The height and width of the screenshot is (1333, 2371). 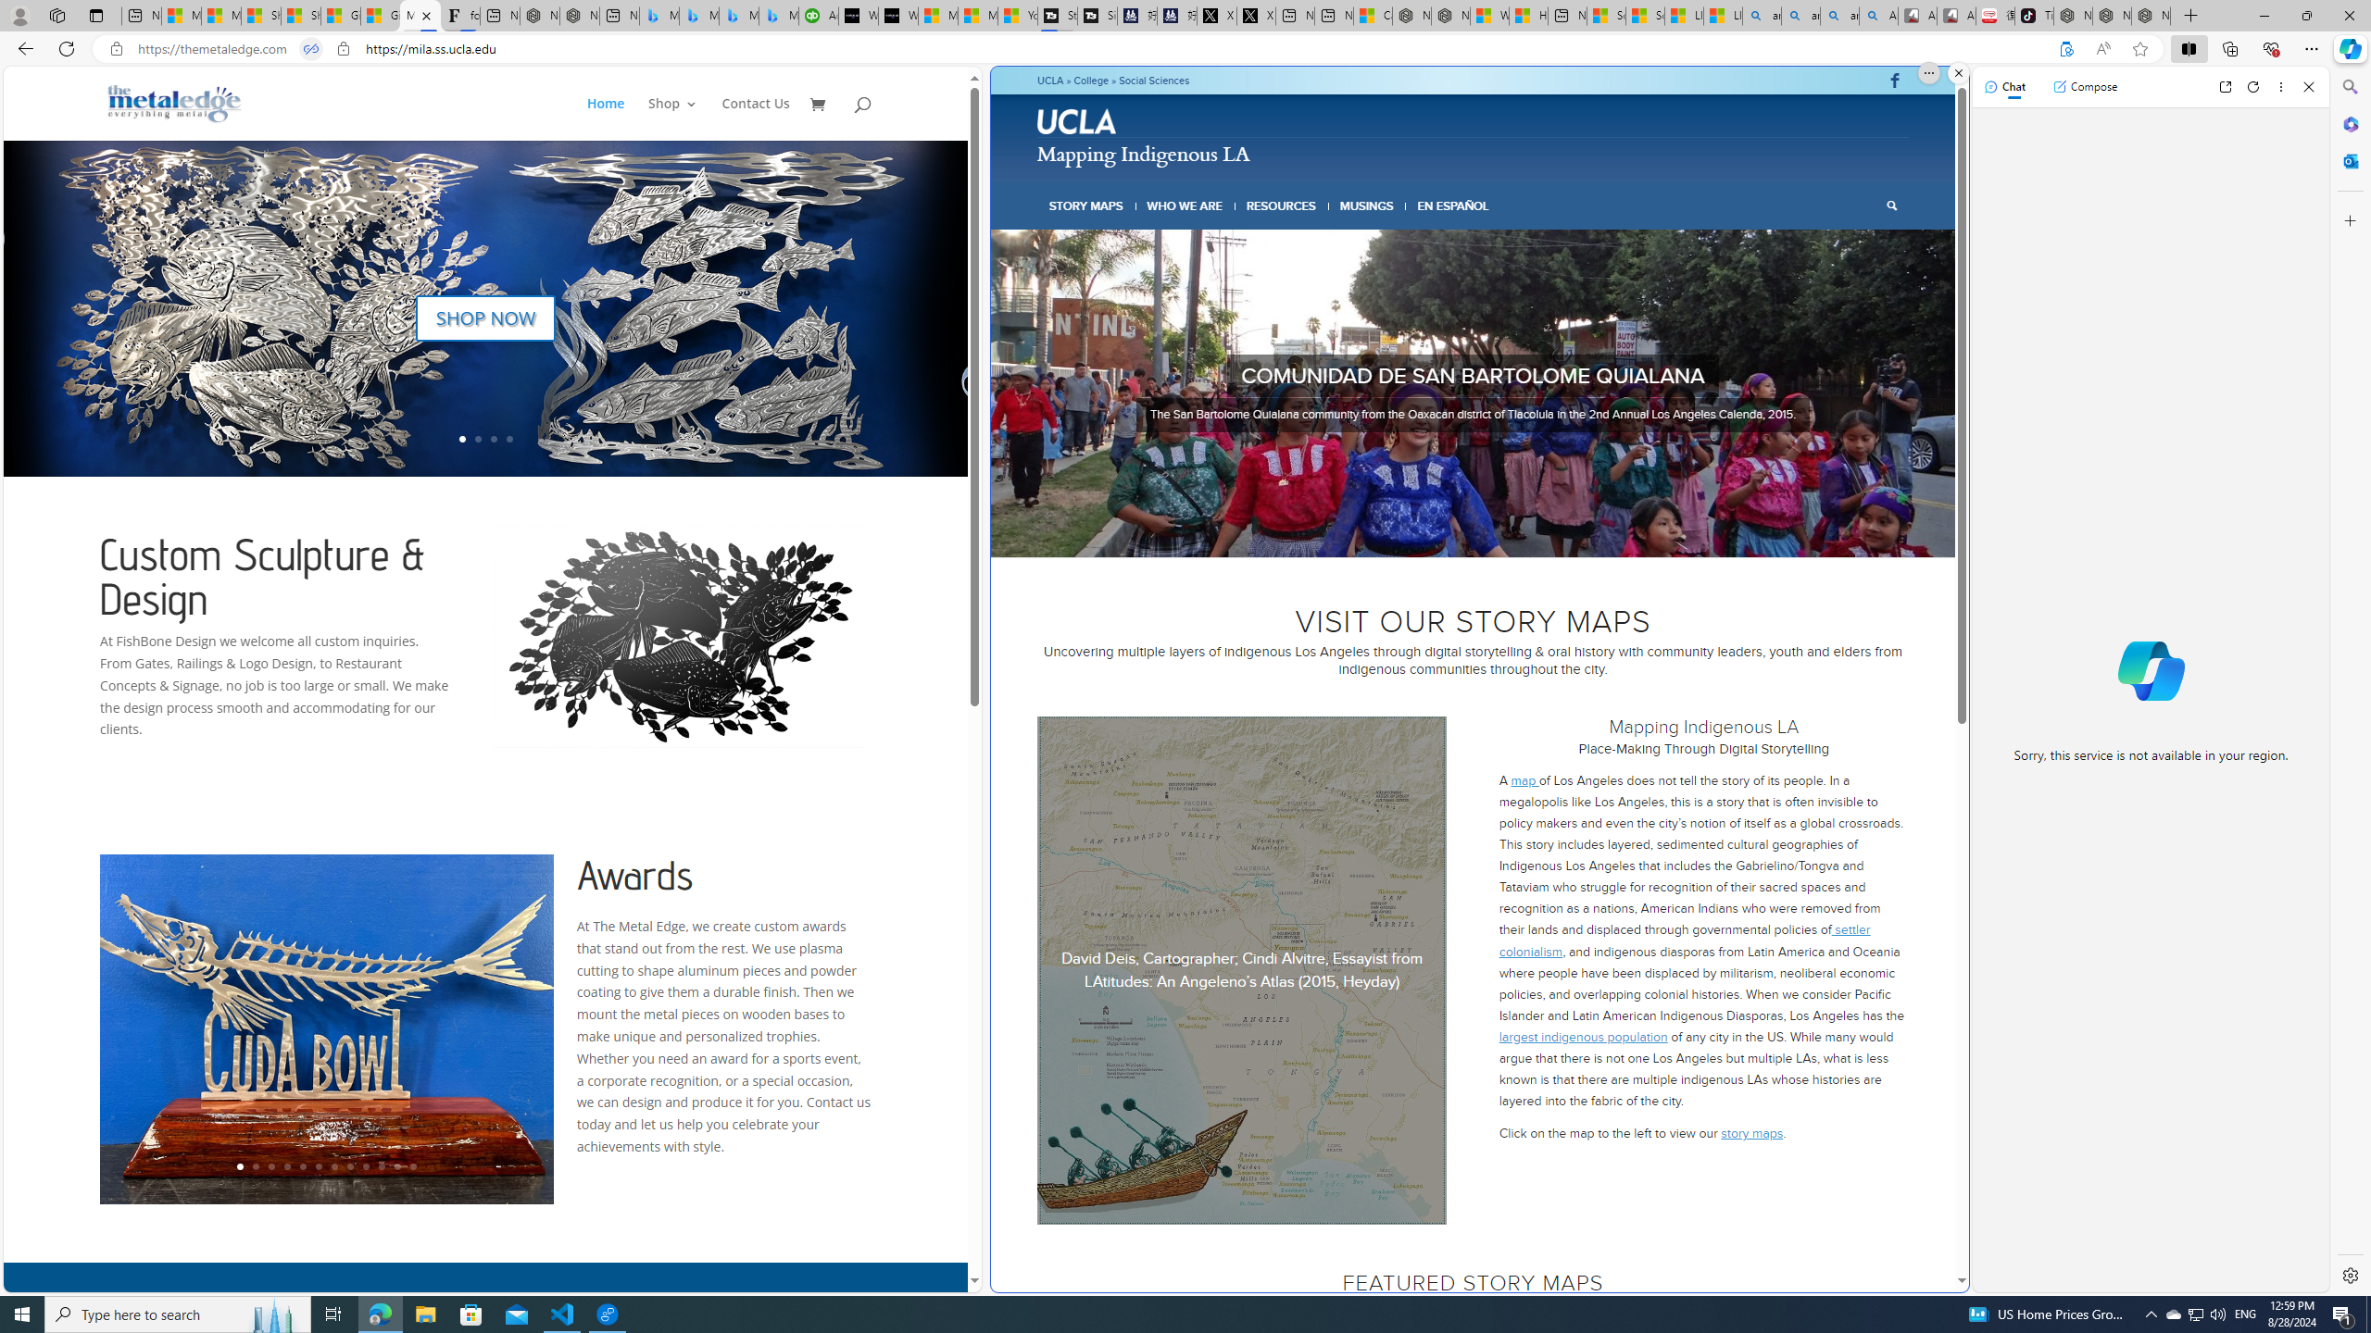 I want to click on Microsoft Bing Travel - Stays in Bangkok, Bangkok, Thailand, so click(x=698, y=16).